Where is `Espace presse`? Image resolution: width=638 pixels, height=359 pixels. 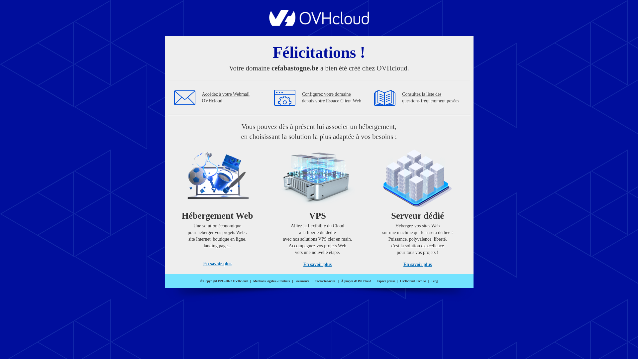
Espace presse is located at coordinates (386, 281).